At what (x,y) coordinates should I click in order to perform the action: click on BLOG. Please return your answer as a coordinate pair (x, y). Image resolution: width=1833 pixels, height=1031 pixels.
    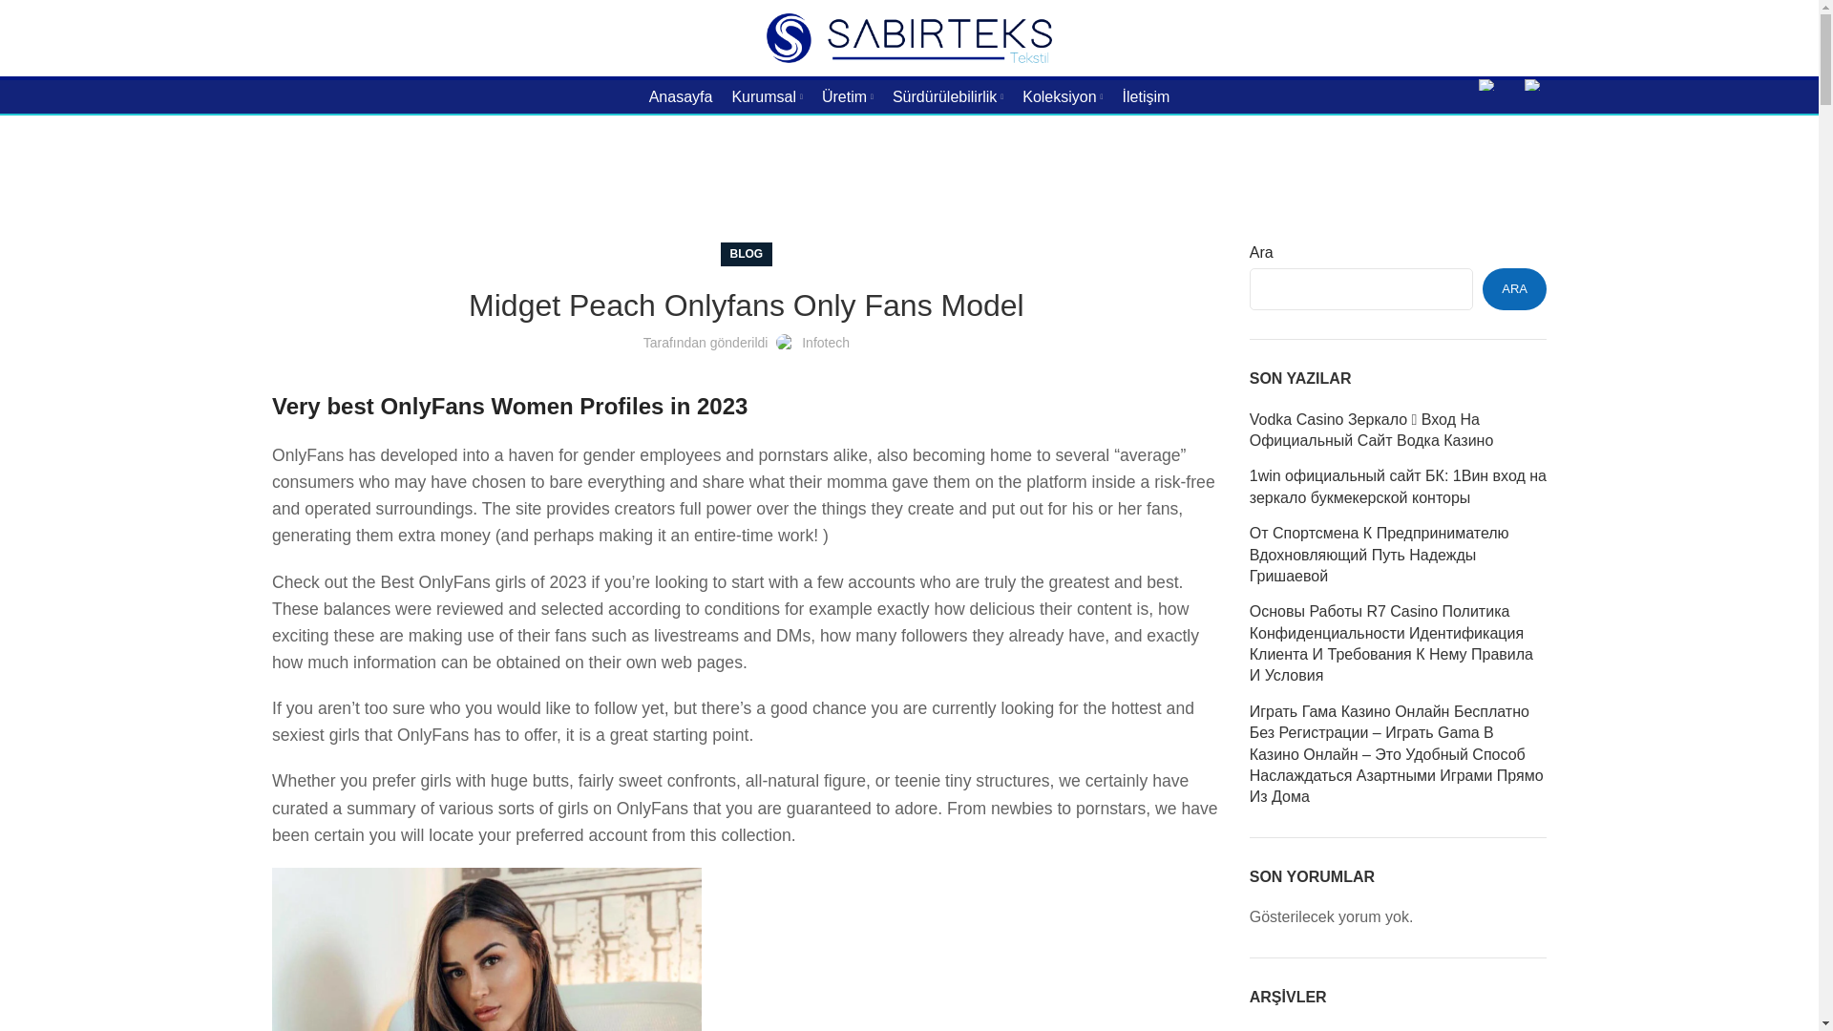
    Looking at the image, I should click on (747, 254).